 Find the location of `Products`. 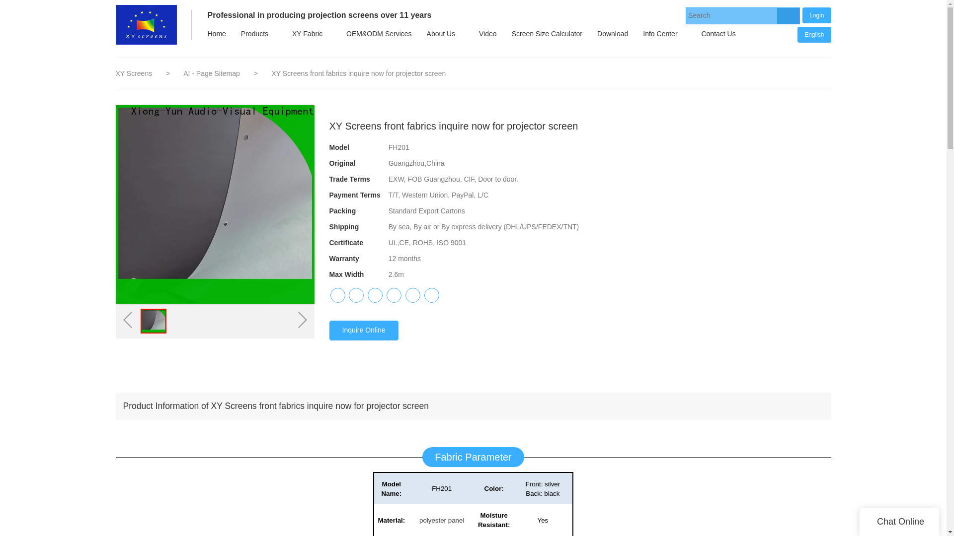

Products is located at coordinates (254, 34).